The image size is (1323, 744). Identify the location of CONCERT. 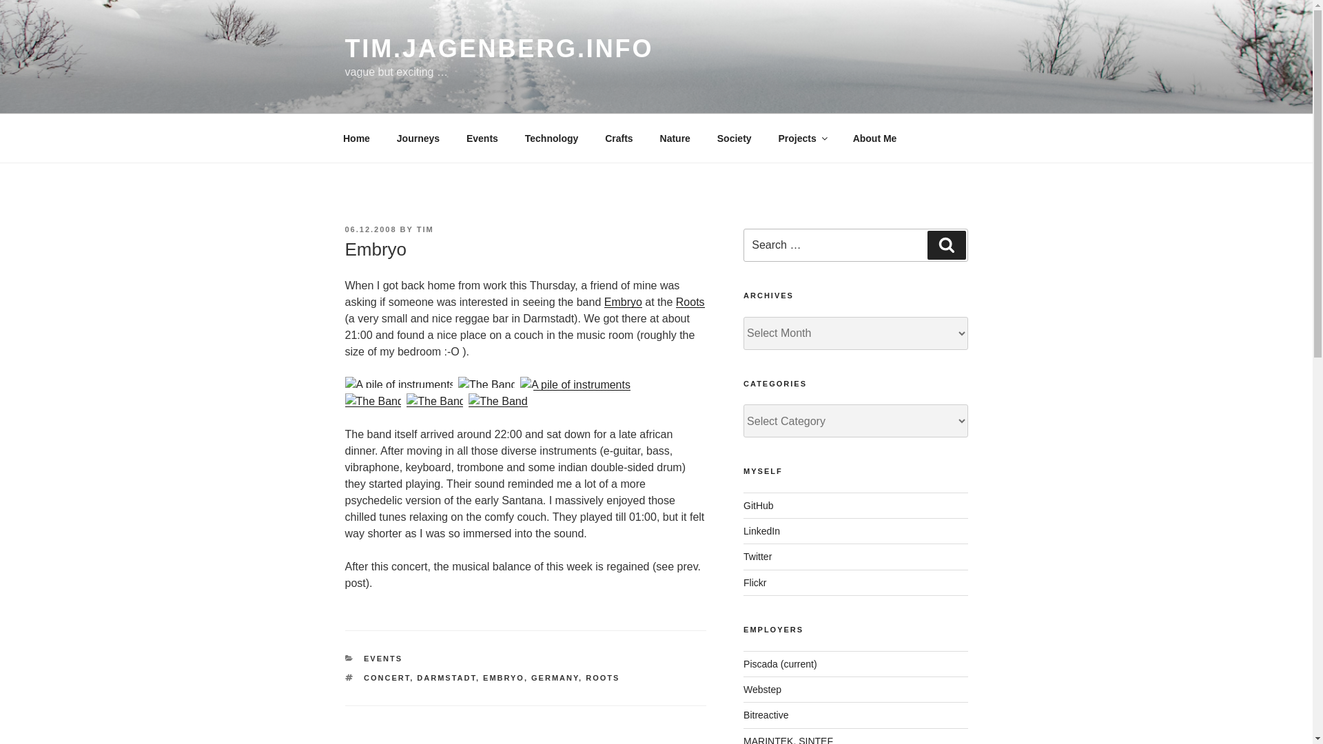
(387, 678).